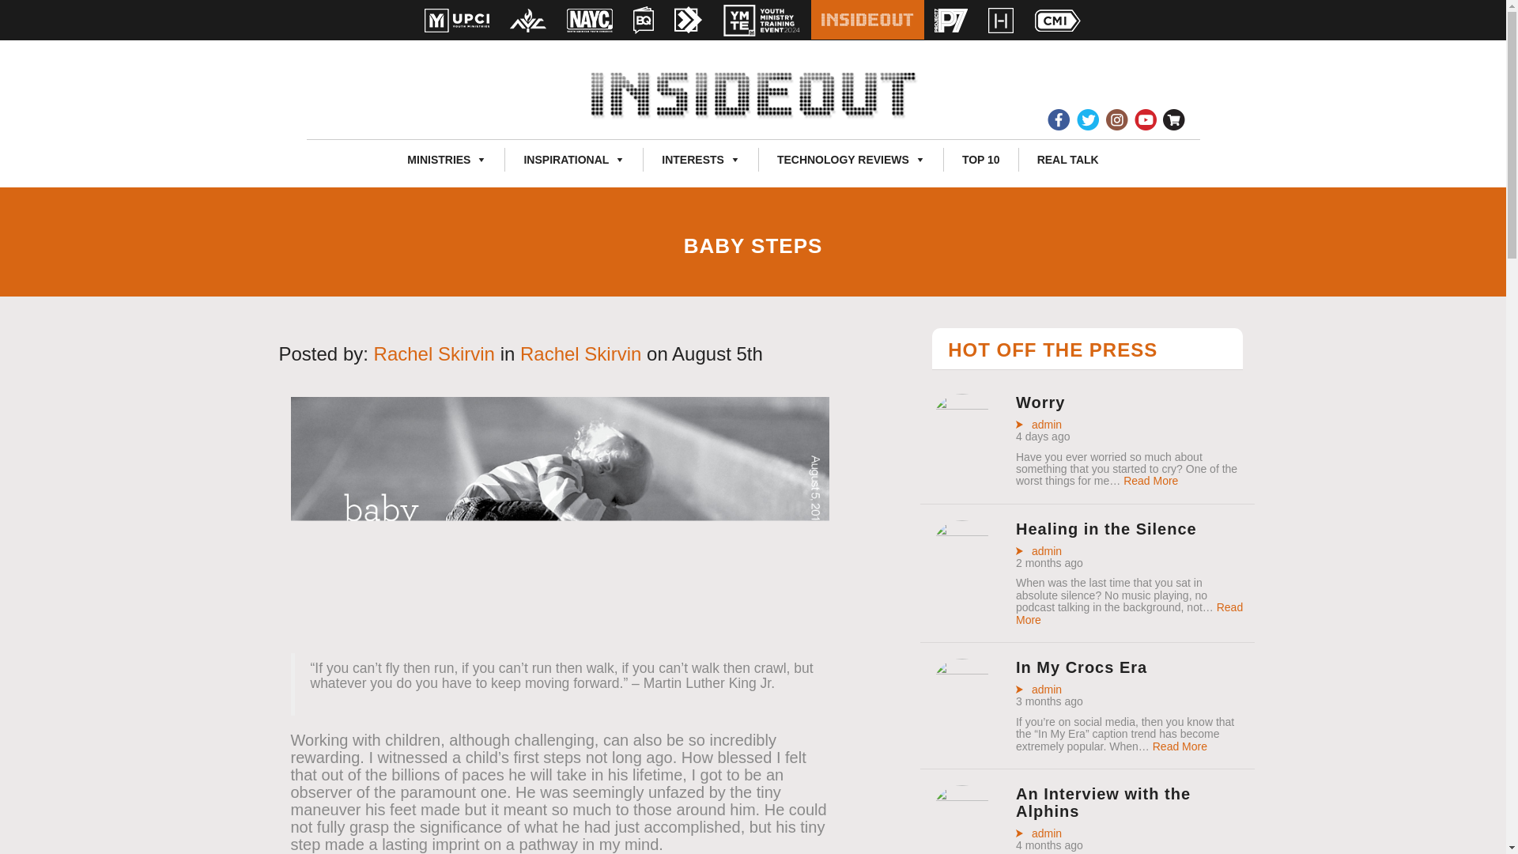 This screenshot has height=854, width=1518. Describe the element at coordinates (1175, 120) in the screenshot. I see `Store` at that location.